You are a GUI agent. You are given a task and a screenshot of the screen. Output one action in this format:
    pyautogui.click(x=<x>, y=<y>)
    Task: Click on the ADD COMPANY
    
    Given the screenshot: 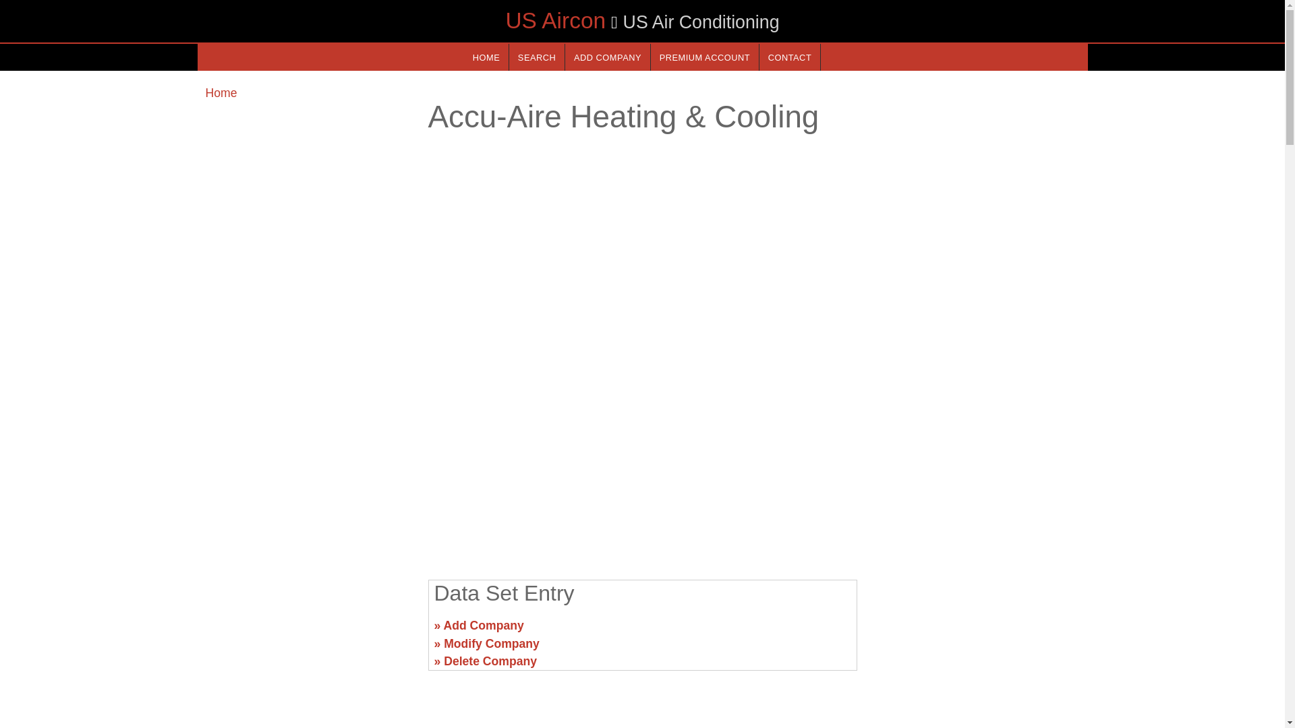 What is the action you would take?
    pyautogui.click(x=607, y=57)
    